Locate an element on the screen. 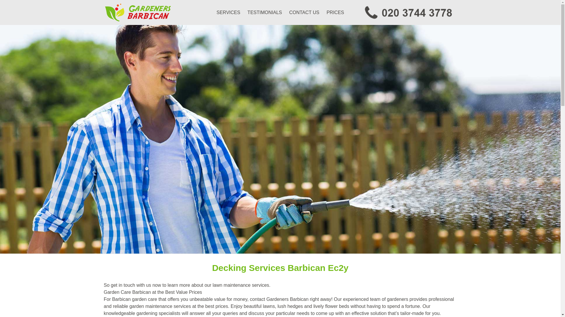 The height and width of the screenshot is (317, 565). CONTACT US is located at coordinates (304, 12).